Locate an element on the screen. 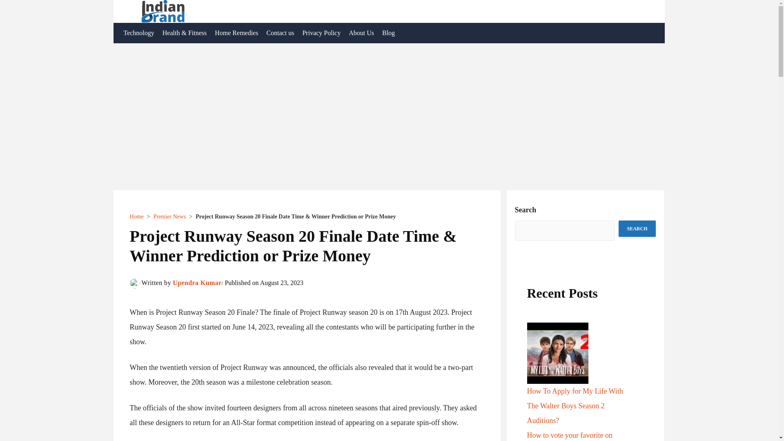  Home is located at coordinates (136, 216).